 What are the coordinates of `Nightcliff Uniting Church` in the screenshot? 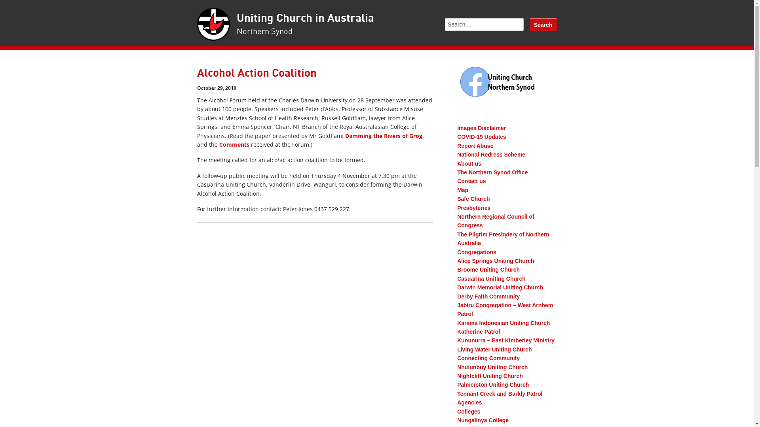 It's located at (490, 376).